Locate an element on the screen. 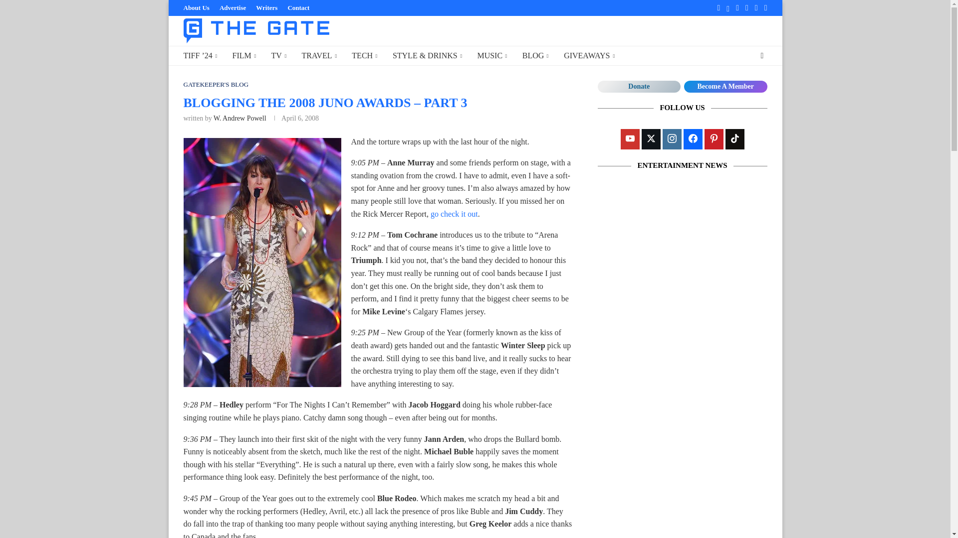 This screenshot has width=958, height=538. TECH is located at coordinates (364, 56).